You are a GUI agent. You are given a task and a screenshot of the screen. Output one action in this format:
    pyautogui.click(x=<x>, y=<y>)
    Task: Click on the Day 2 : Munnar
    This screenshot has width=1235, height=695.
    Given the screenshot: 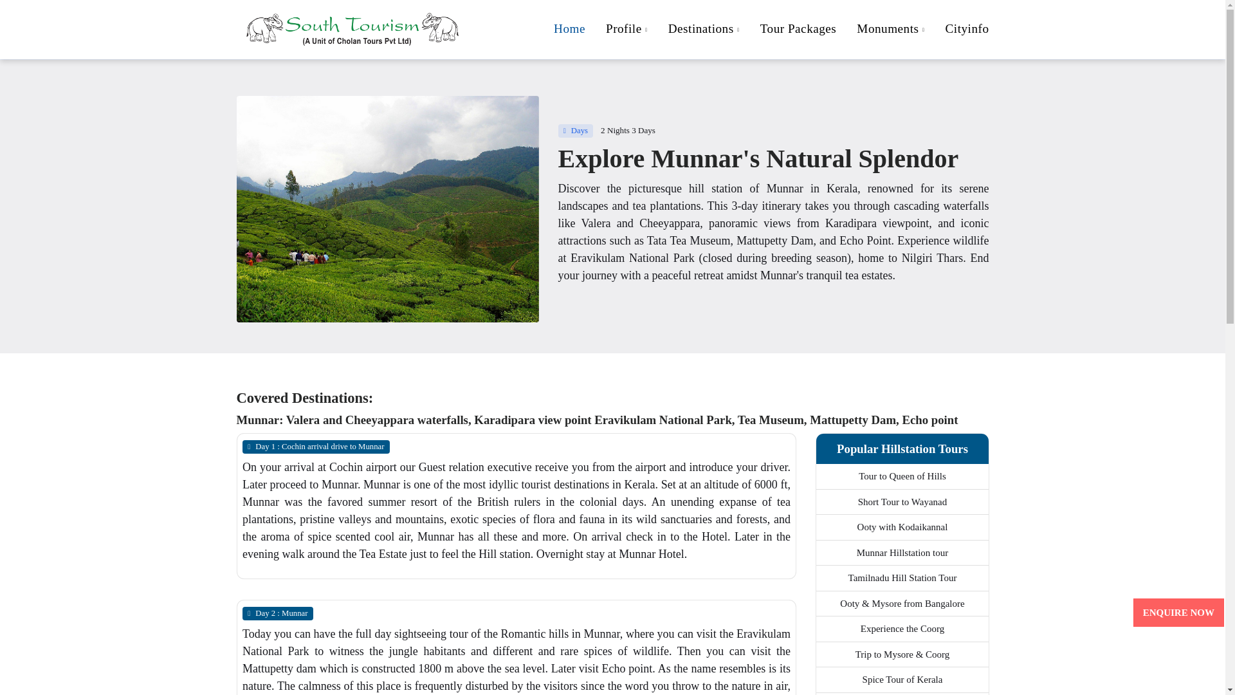 What is the action you would take?
    pyautogui.click(x=277, y=613)
    